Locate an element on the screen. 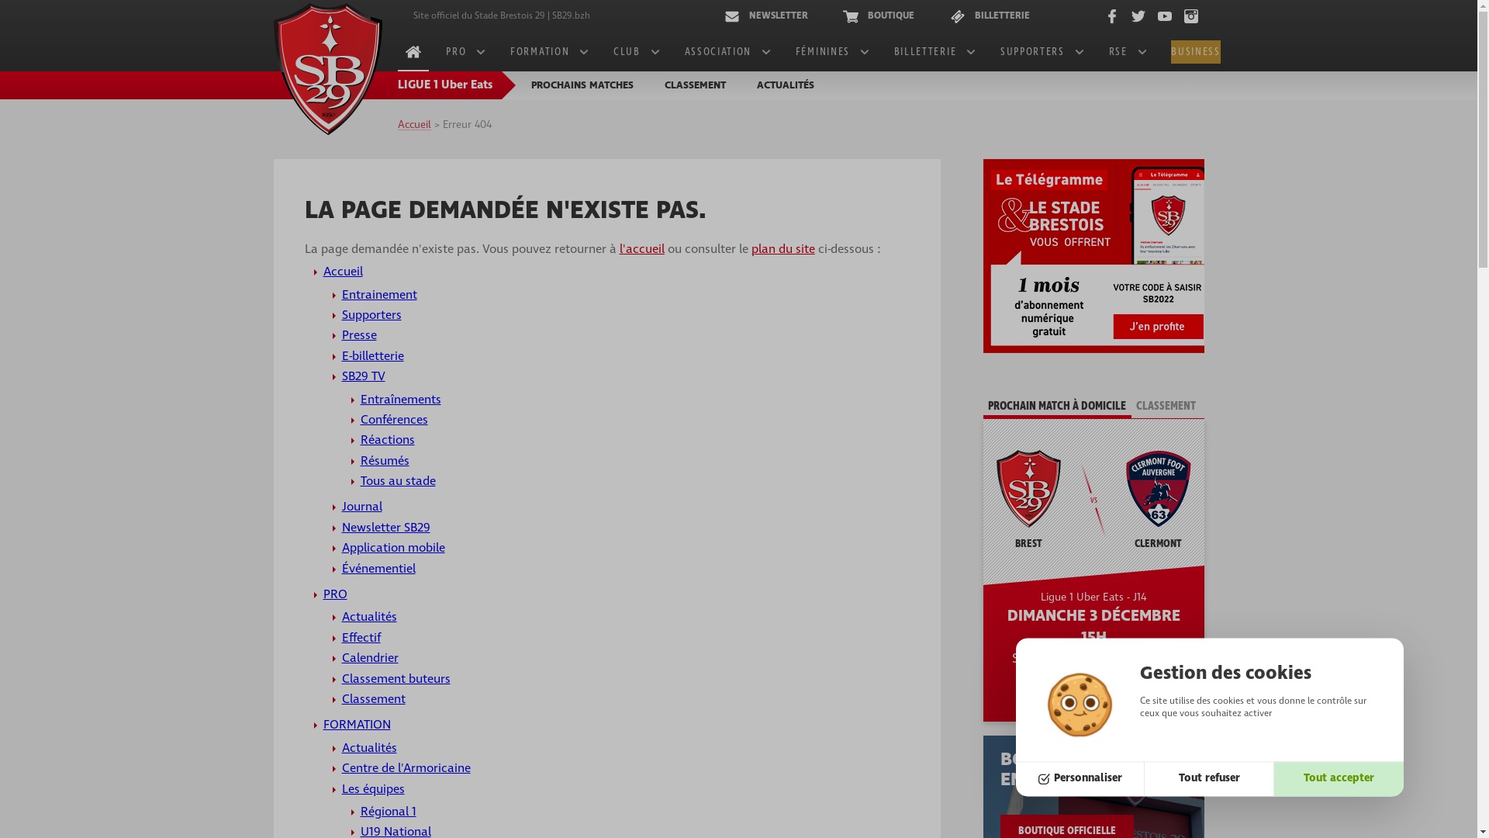 Image resolution: width=1489 pixels, height=838 pixels. BILLETTERIE is located at coordinates (935, 52).